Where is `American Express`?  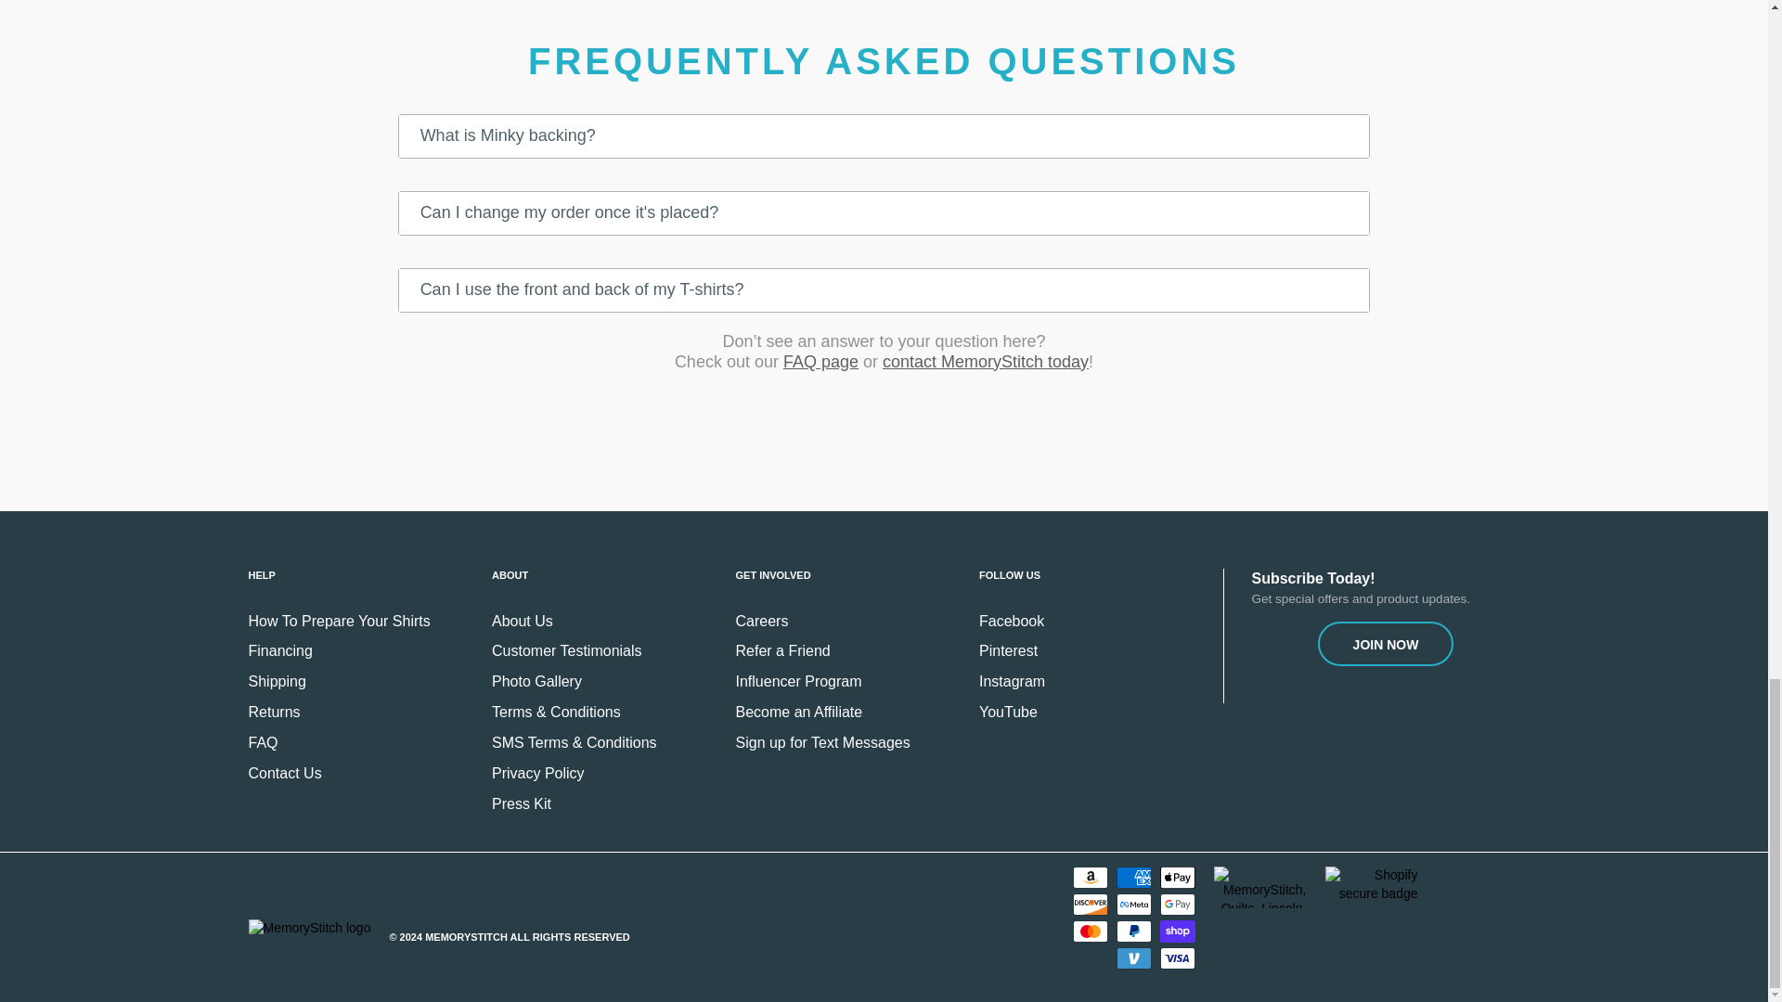
American Express is located at coordinates (1134, 878).